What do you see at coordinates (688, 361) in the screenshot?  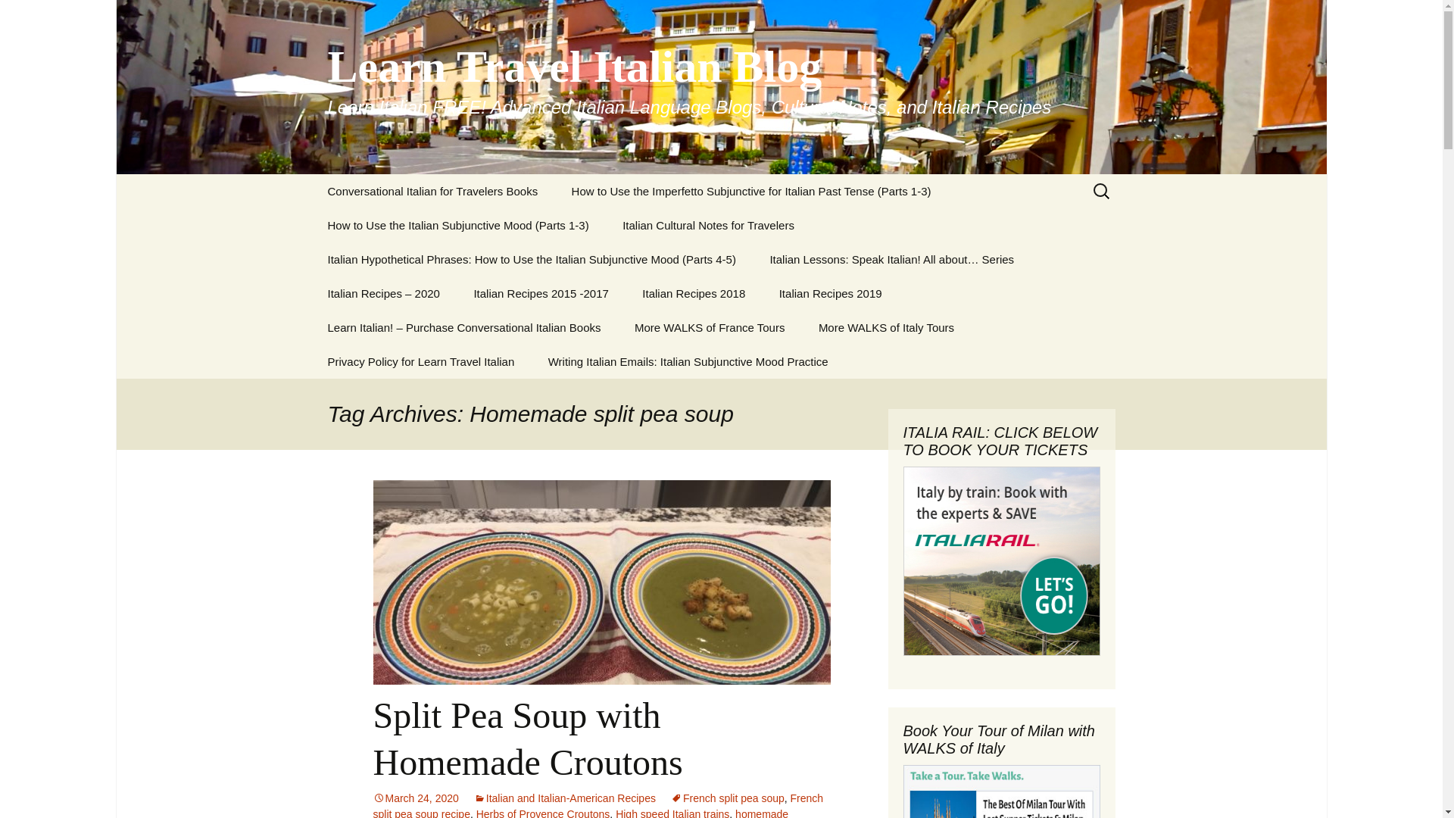 I see `Writing Italian Emails: Italian Subjunctive Mood Practice` at bounding box center [688, 361].